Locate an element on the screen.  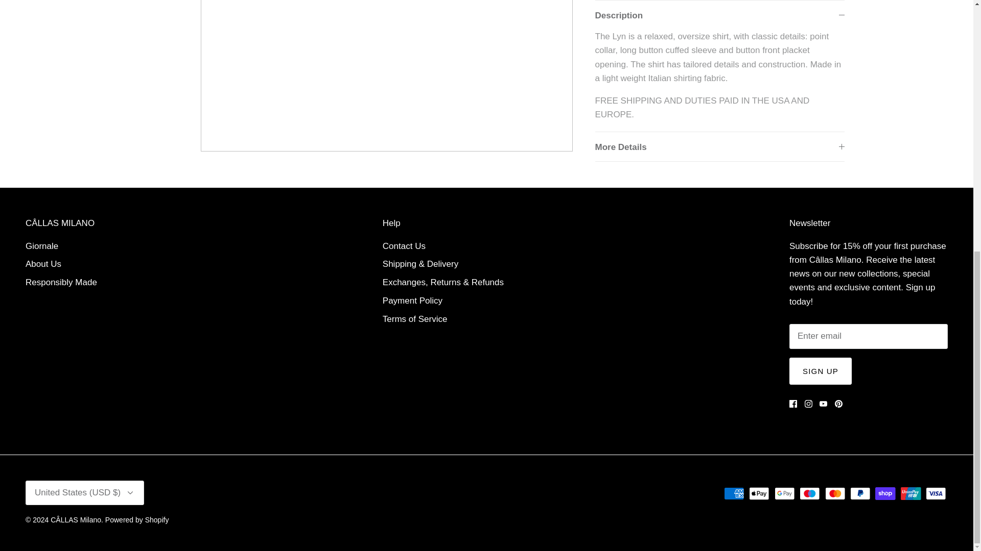
Google Pay is located at coordinates (785, 493).